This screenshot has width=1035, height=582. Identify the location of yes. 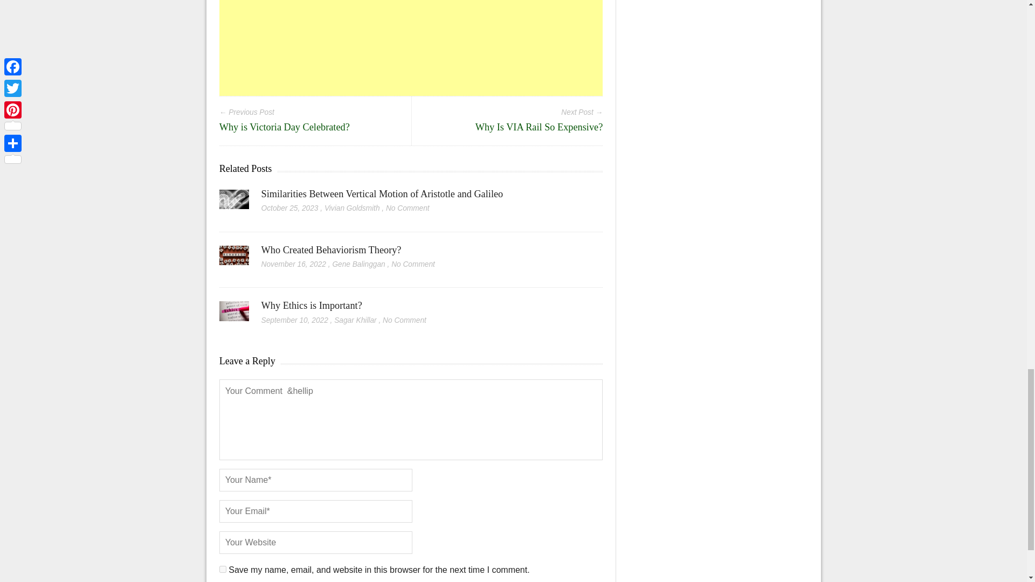
(223, 569).